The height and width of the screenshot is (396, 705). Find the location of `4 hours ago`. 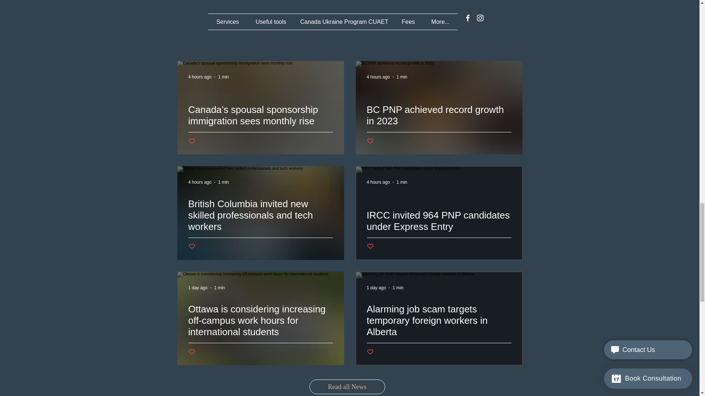

4 hours ago is located at coordinates (199, 77).